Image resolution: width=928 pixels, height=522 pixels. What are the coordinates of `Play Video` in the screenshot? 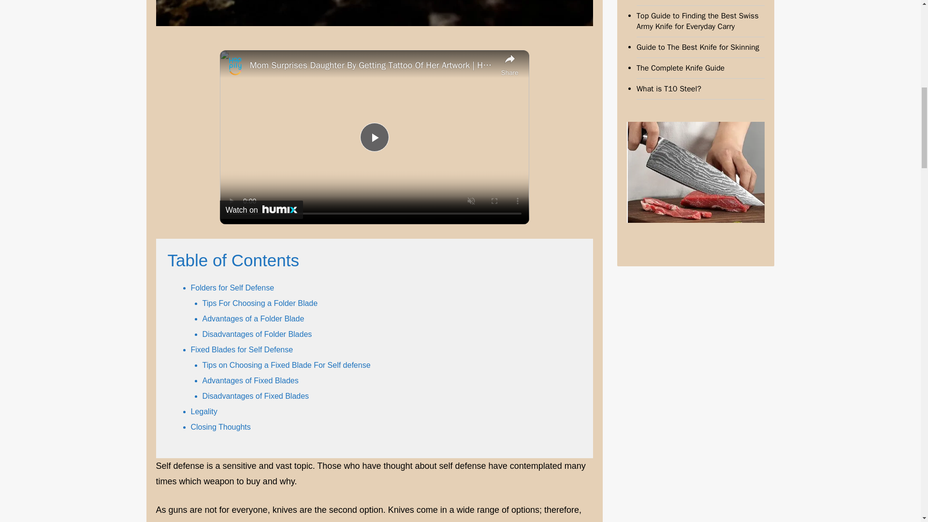 It's located at (374, 137).